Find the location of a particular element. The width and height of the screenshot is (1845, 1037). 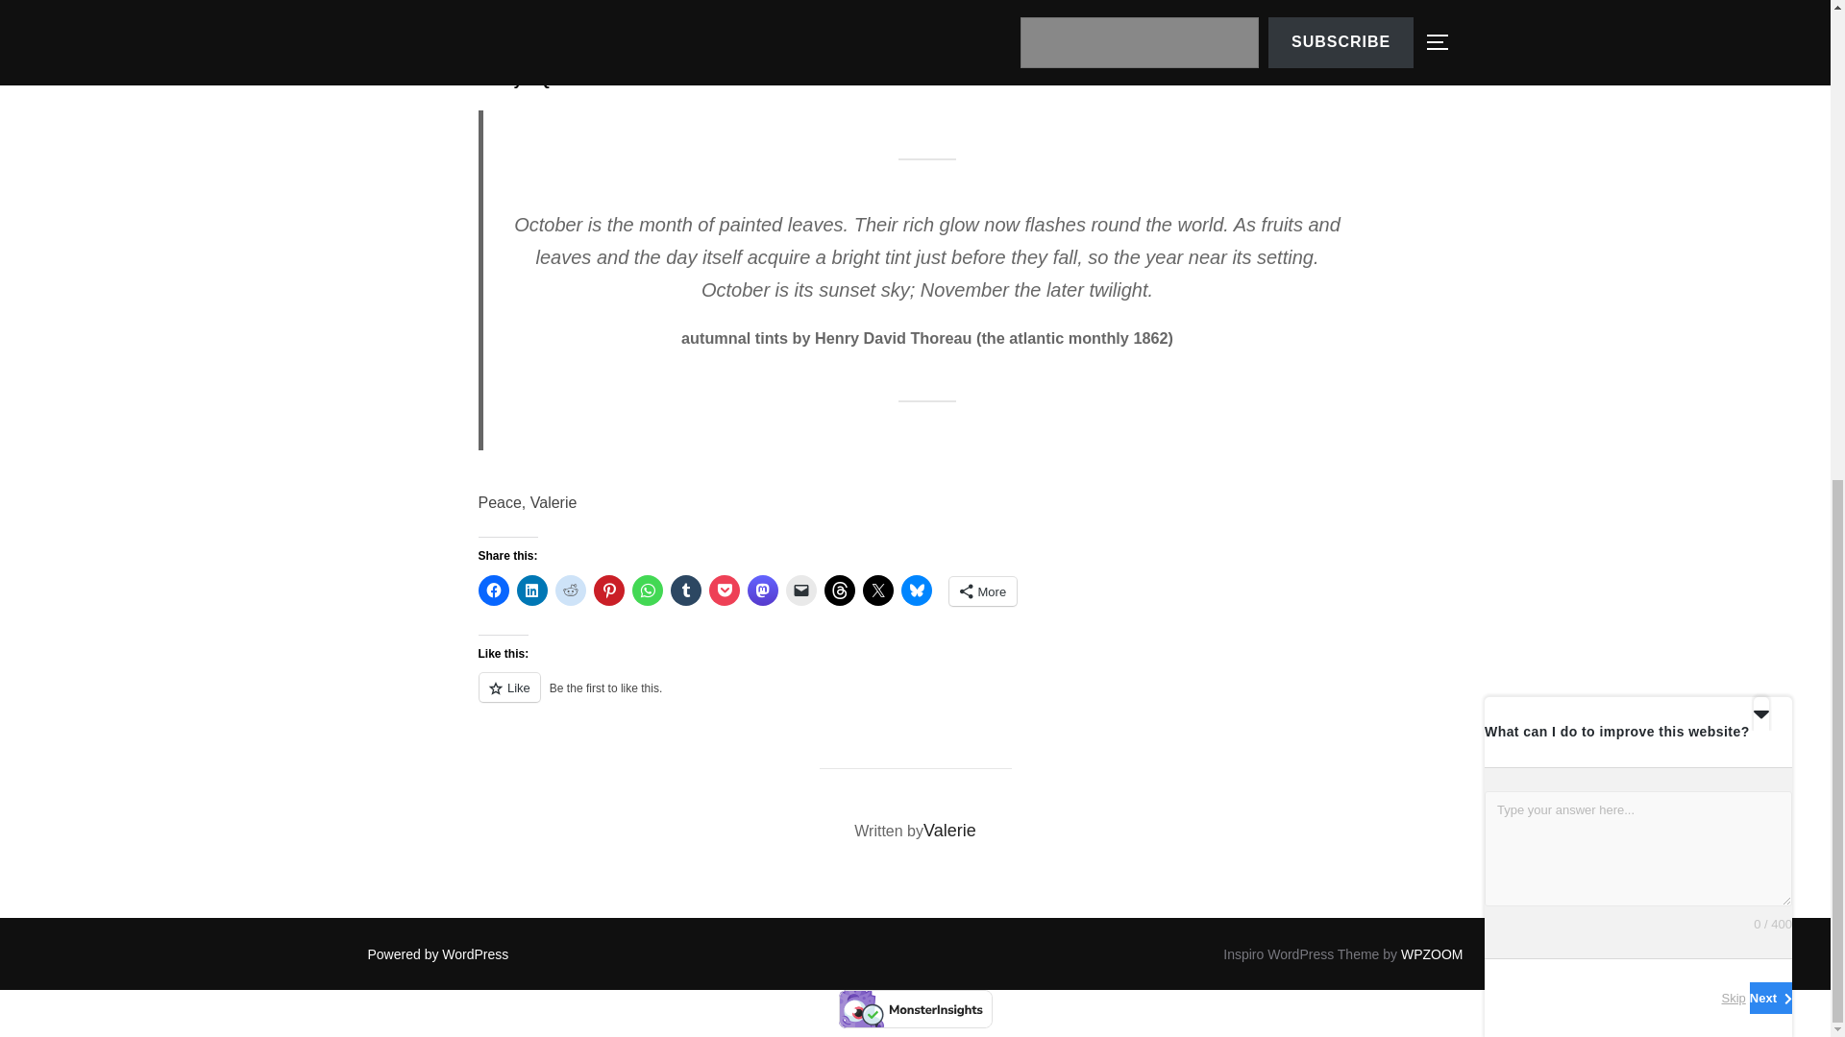

Click to share on X is located at coordinates (878, 590).